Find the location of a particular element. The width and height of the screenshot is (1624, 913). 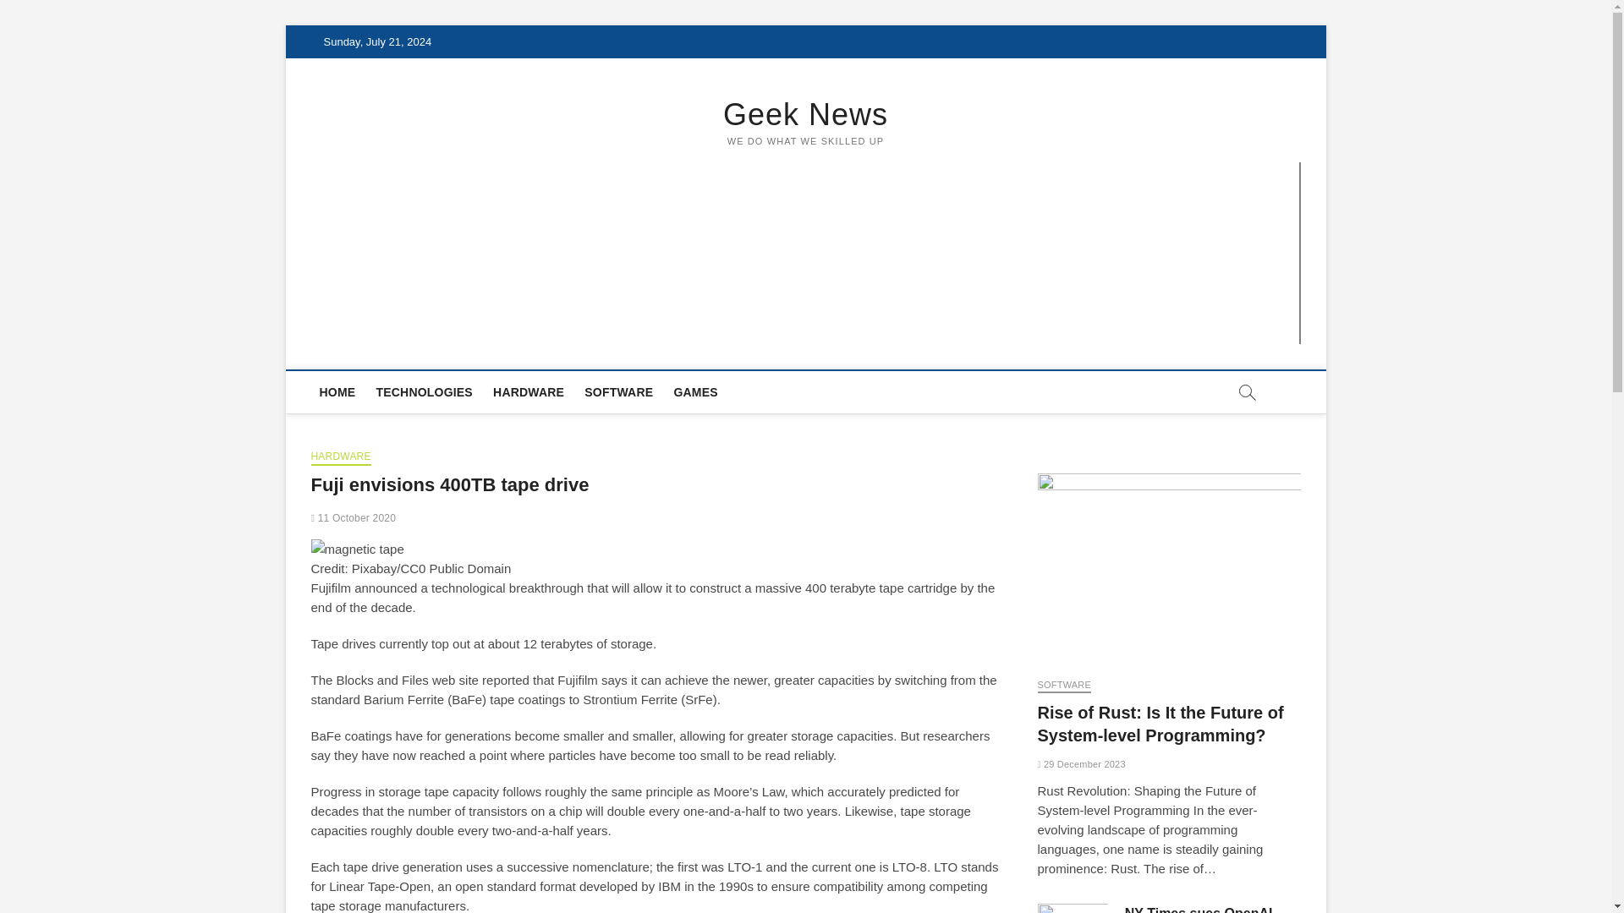

Geek News is located at coordinates (806, 115).